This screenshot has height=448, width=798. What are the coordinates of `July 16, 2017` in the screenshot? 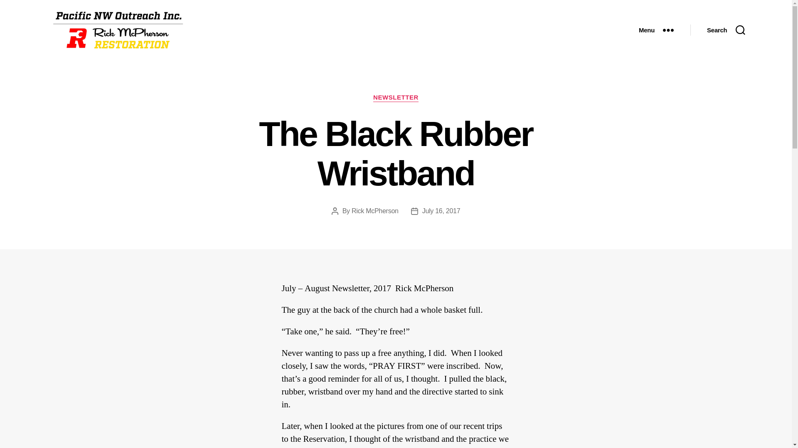 It's located at (441, 211).